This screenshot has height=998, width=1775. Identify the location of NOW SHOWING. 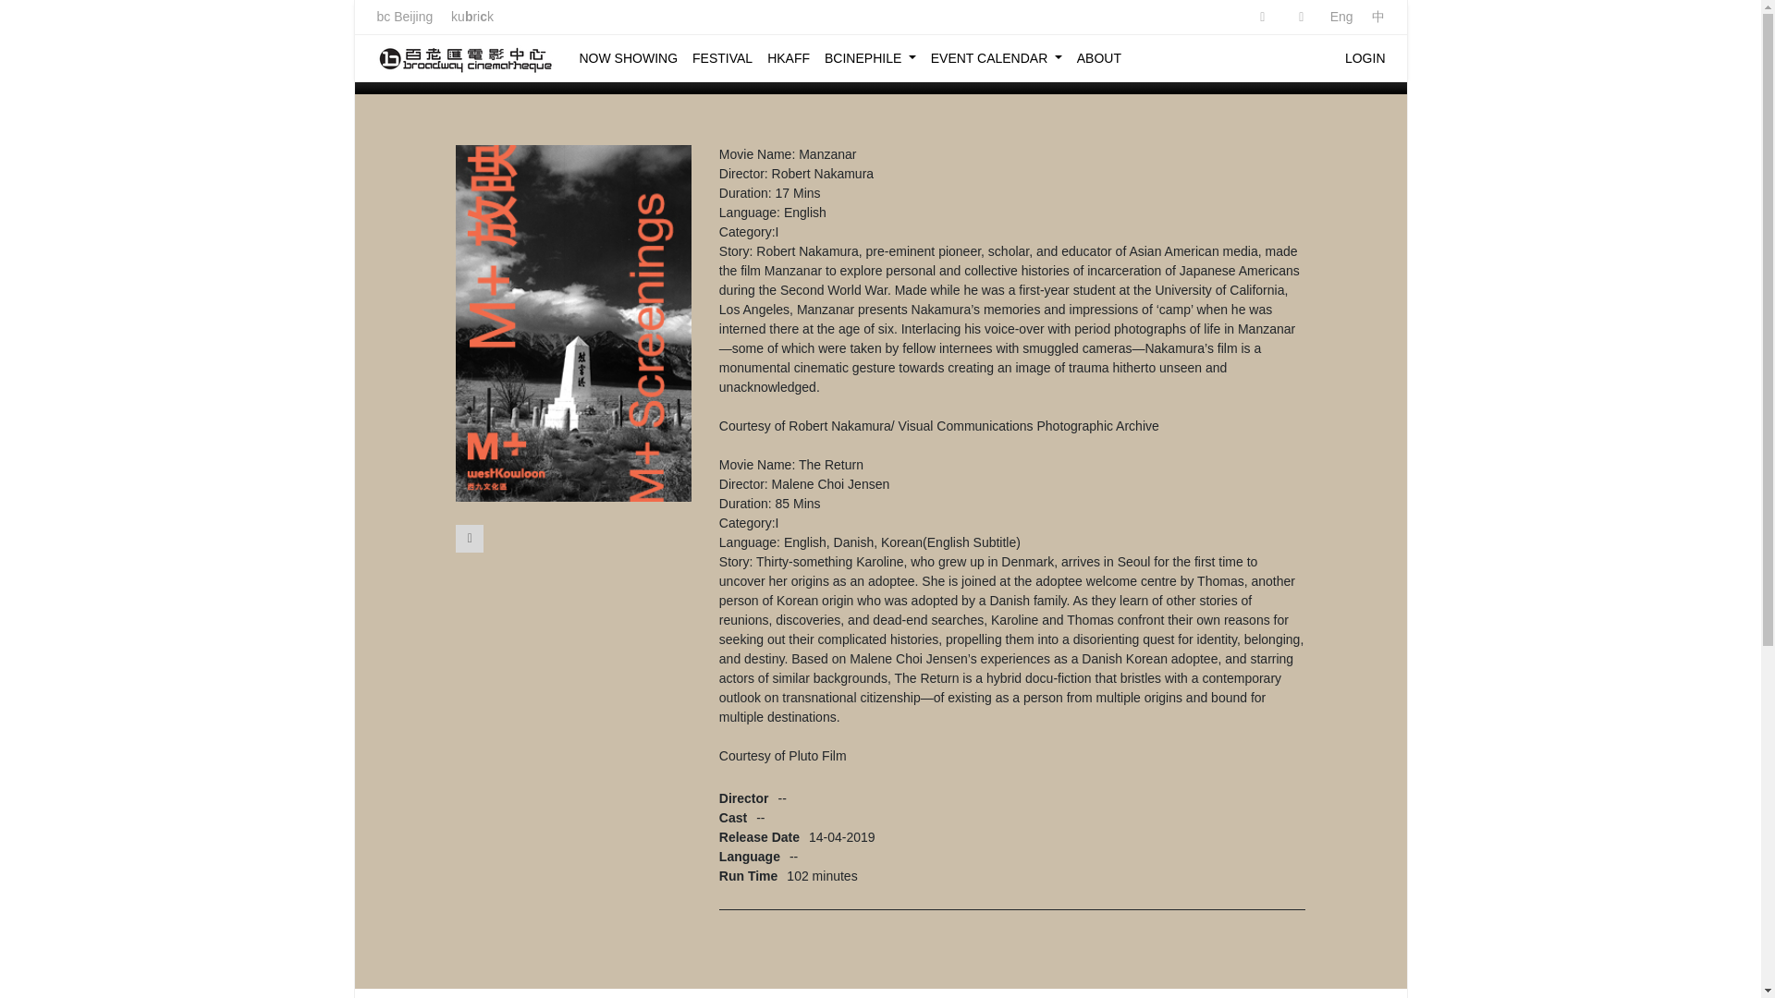
(628, 57).